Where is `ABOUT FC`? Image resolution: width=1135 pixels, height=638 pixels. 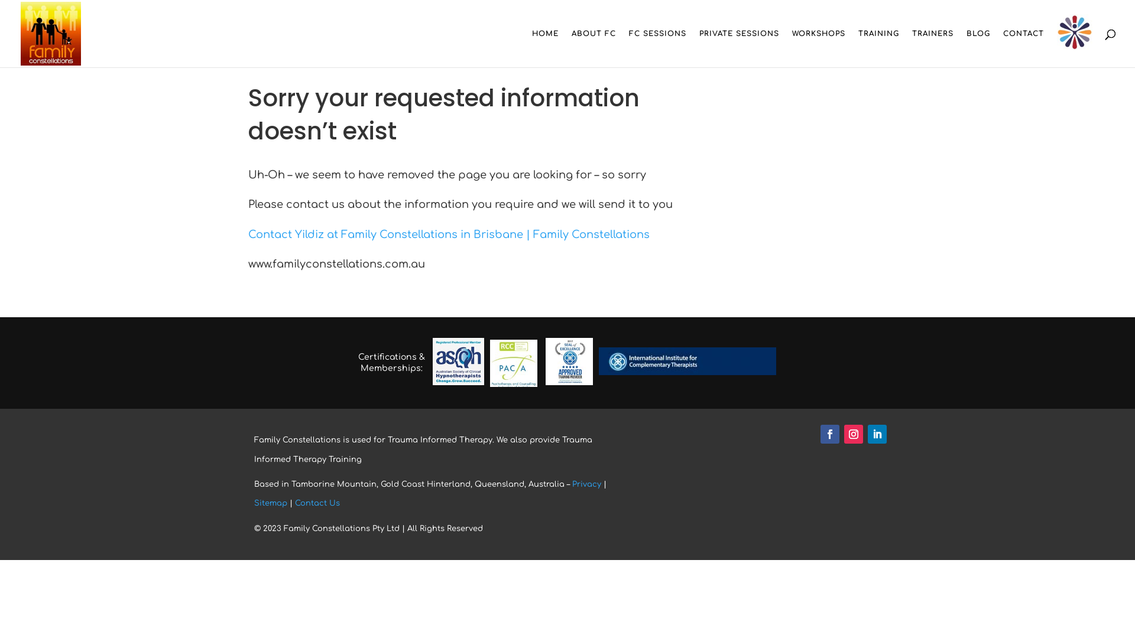
ABOUT FC is located at coordinates (594, 48).